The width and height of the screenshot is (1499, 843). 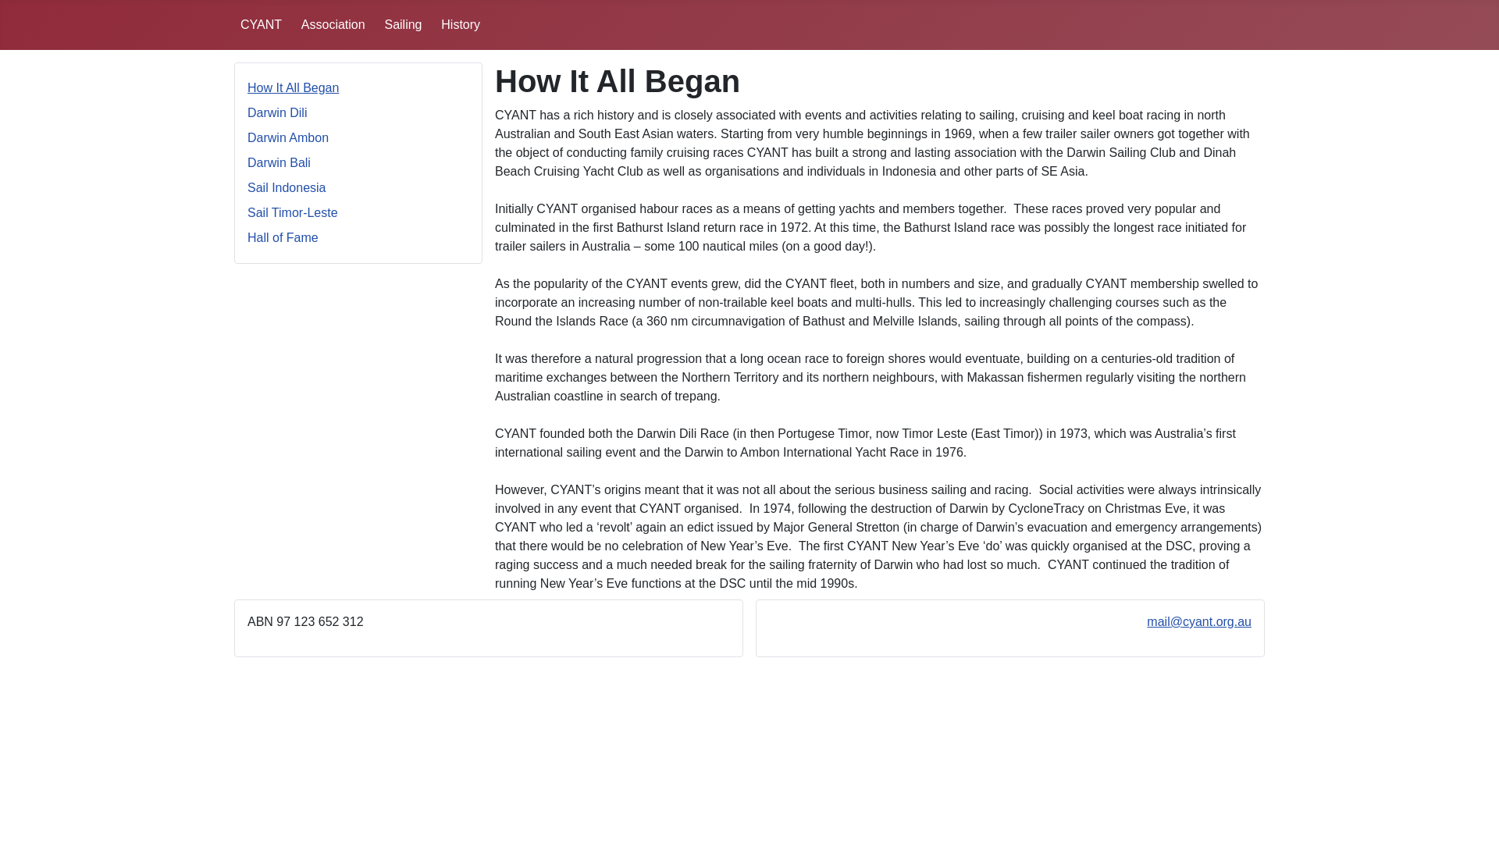 What do you see at coordinates (293, 212) in the screenshot?
I see `Sail Timor-Leste` at bounding box center [293, 212].